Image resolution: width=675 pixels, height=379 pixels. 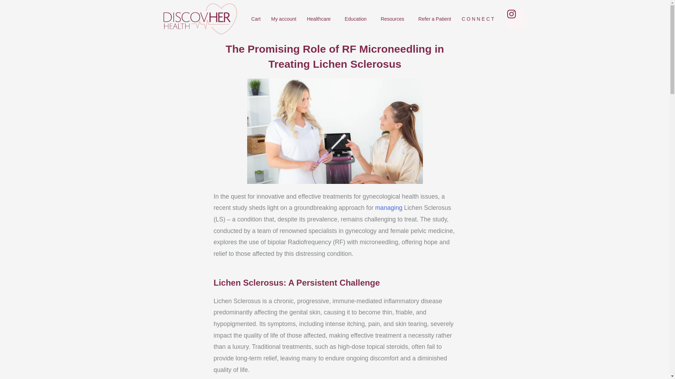 I want to click on Cart, so click(x=256, y=19).